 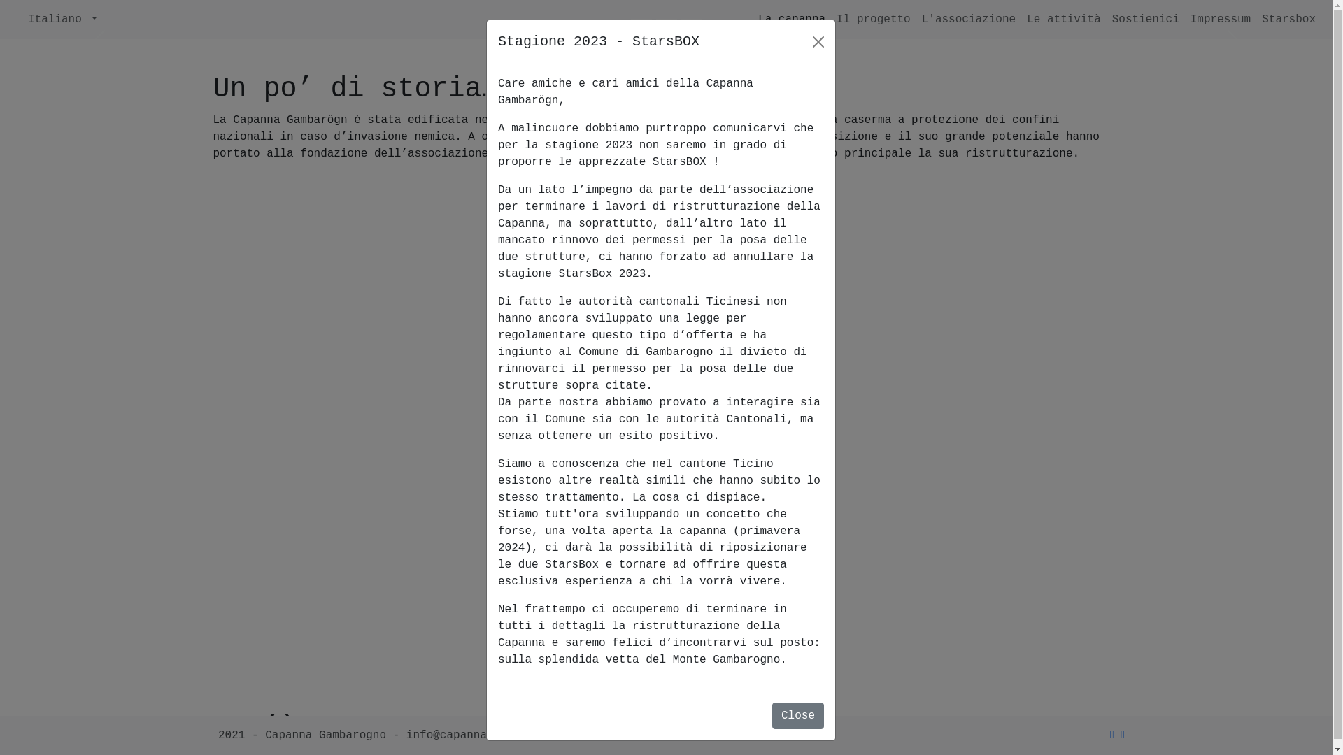 I want to click on Impressum, so click(x=1221, y=20).